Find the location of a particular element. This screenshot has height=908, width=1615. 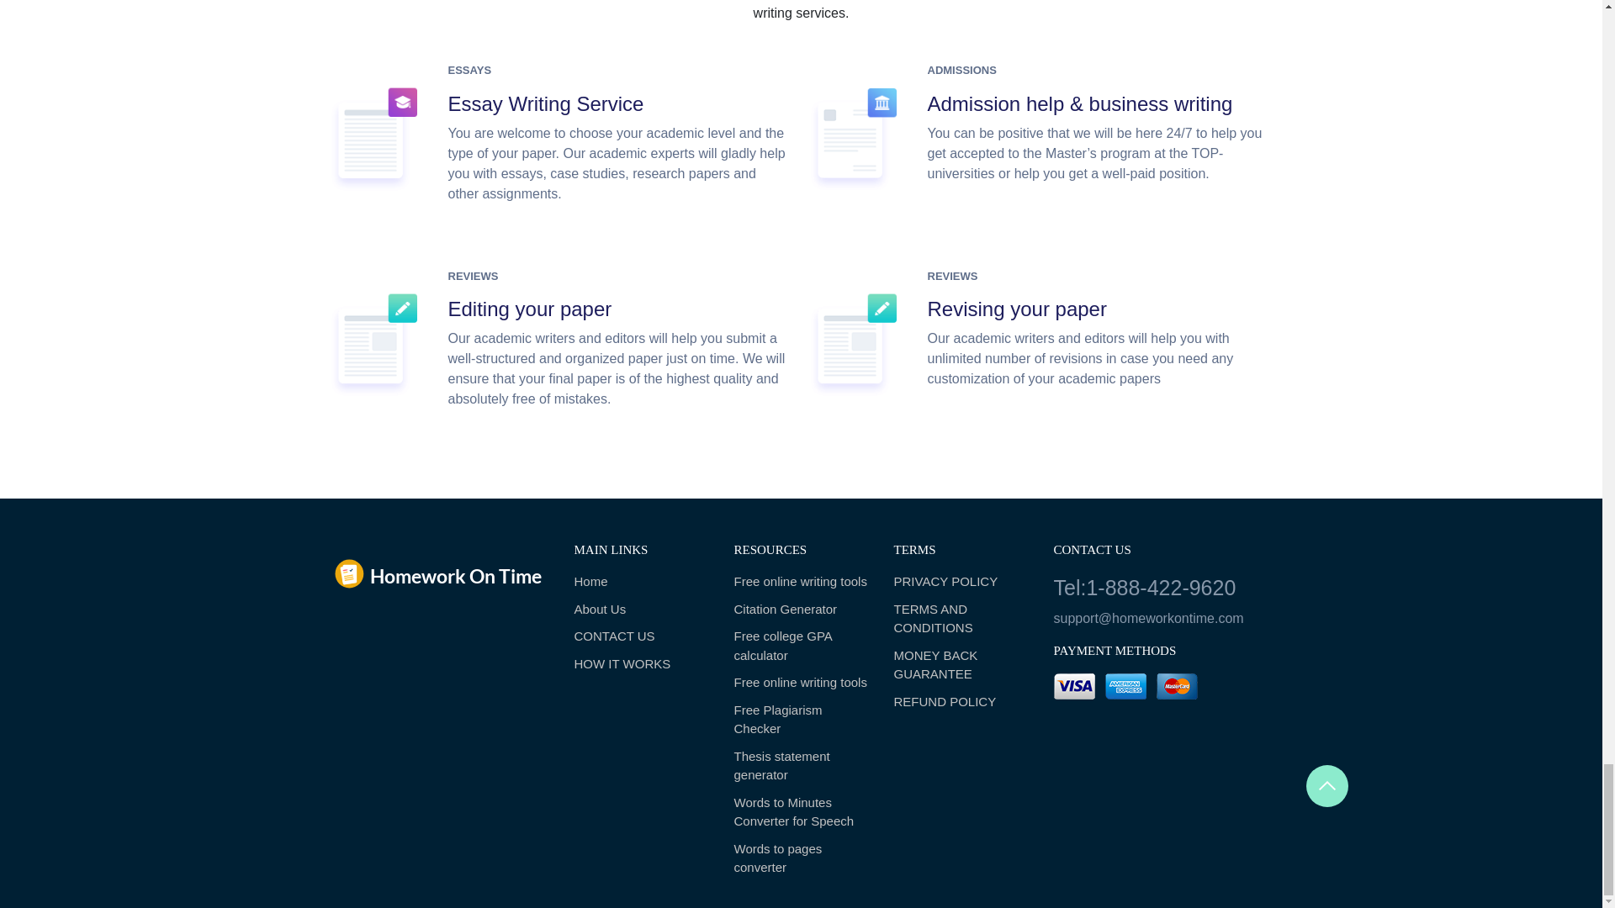

MONEY BACK GUARANTEE is located at coordinates (960, 665).